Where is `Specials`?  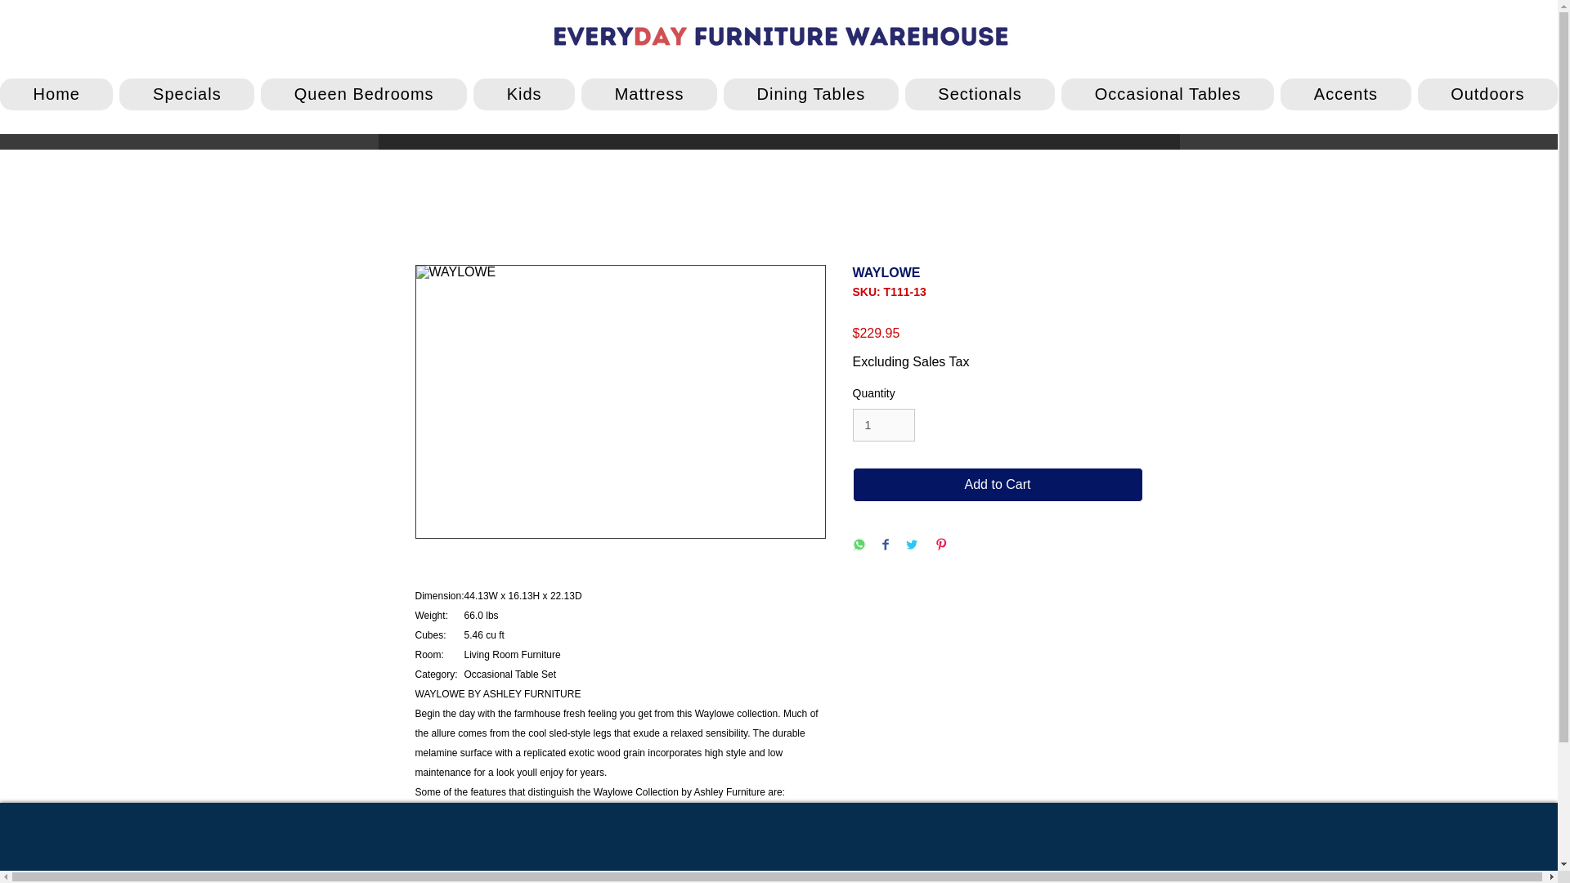
Specials is located at coordinates (186, 95).